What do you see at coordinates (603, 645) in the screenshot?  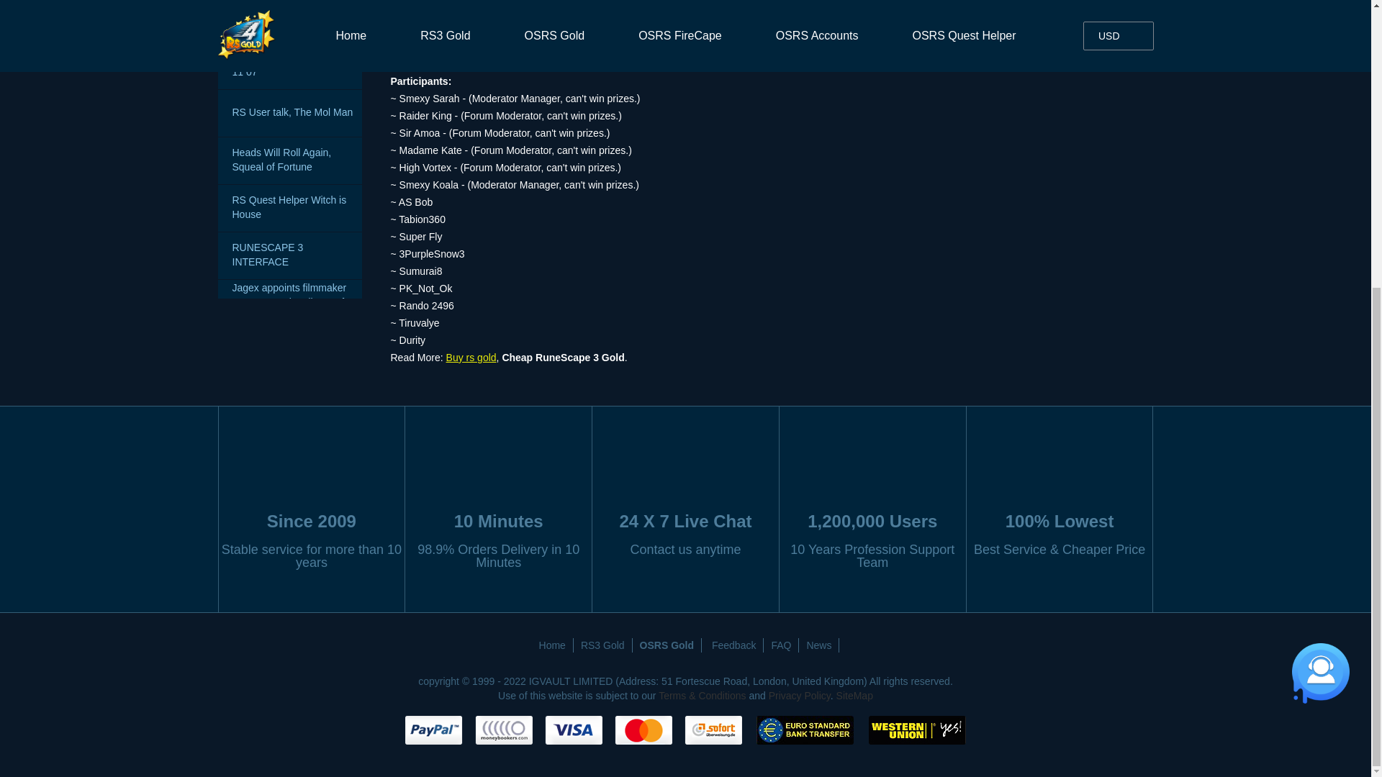 I see `RS3 Gold` at bounding box center [603, 645].